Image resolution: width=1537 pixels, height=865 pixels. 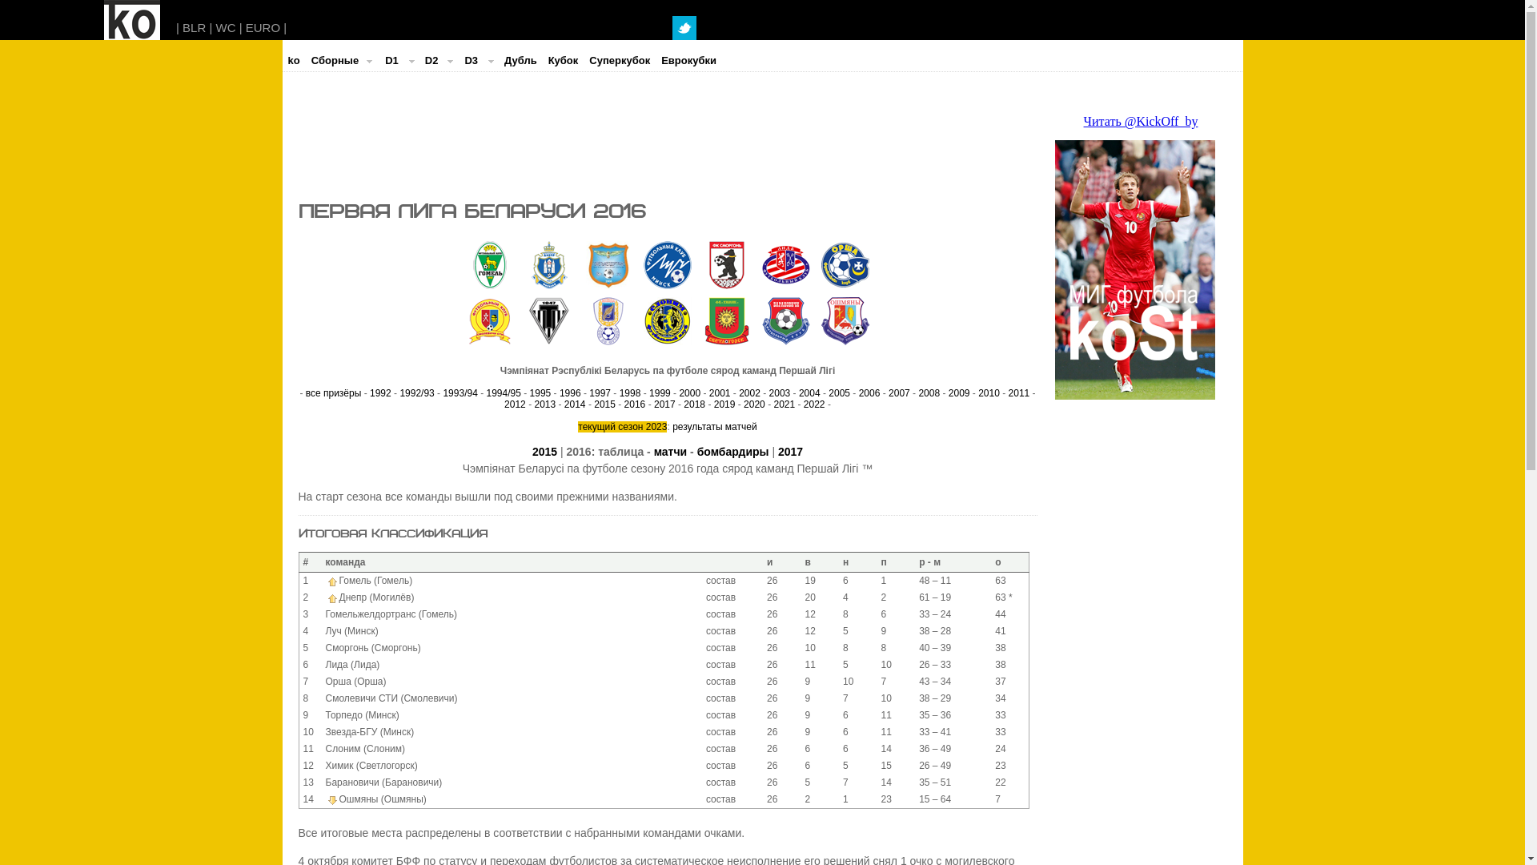 I want to click on 2006, so click(x=869, y=393).